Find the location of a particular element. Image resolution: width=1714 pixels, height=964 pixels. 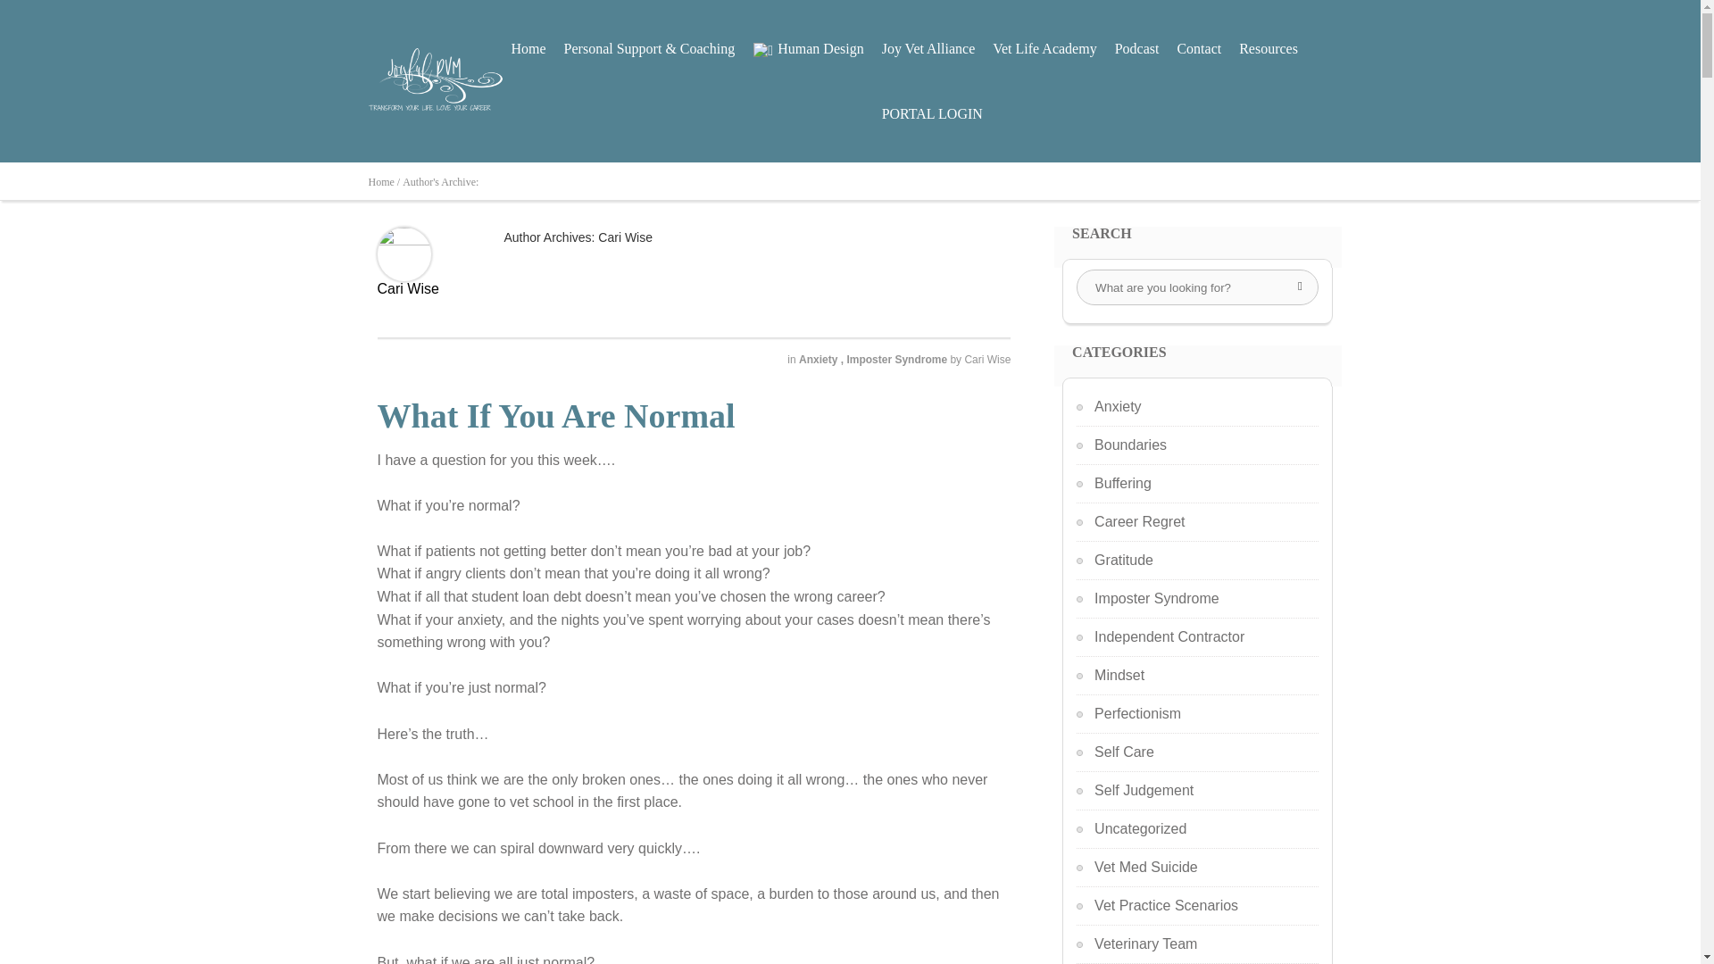

Home is located at coordinates (528, 48).